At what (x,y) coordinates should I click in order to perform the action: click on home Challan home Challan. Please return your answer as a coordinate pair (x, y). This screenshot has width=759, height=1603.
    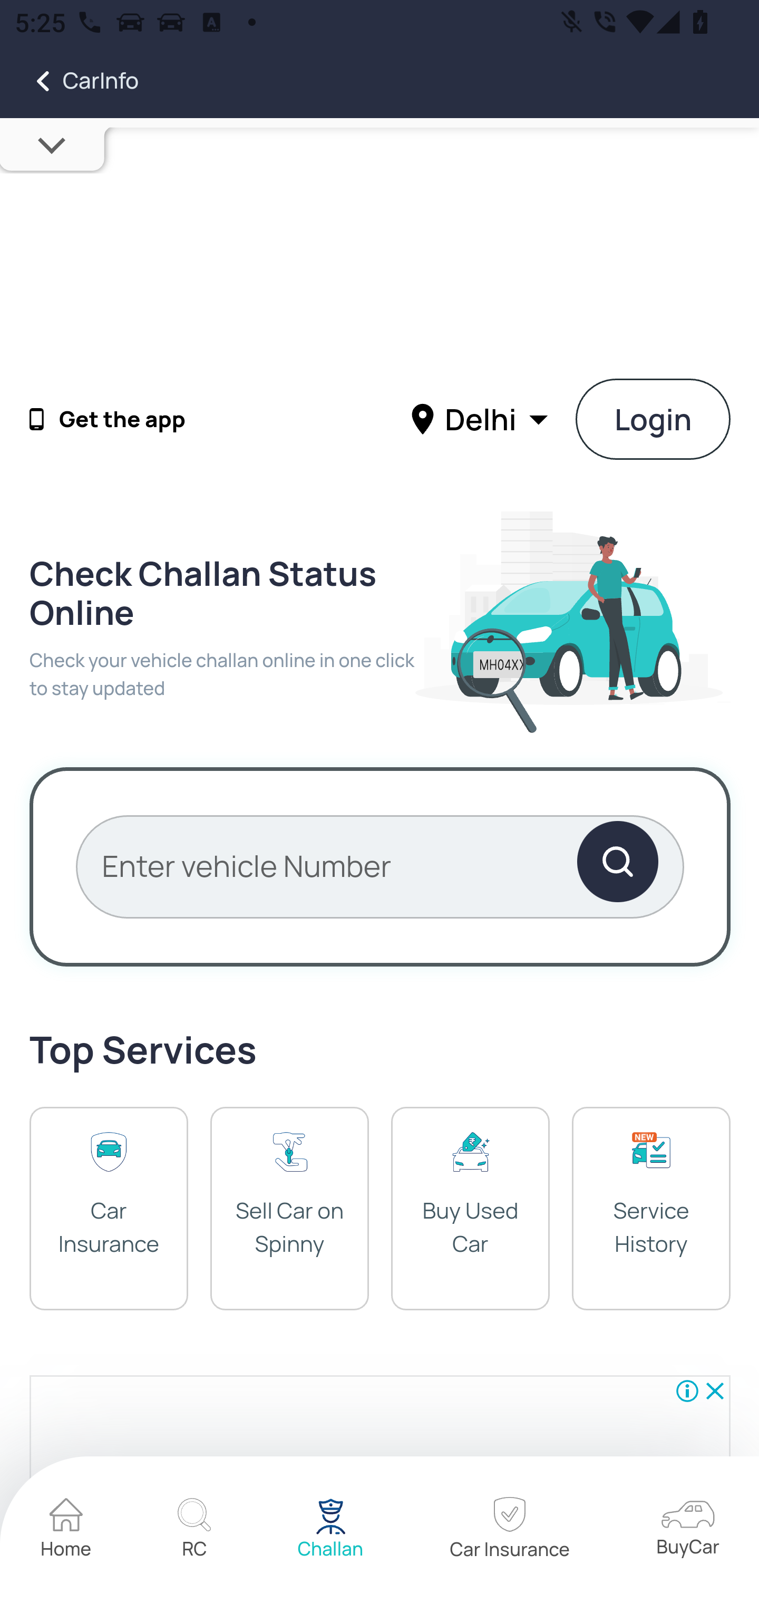
    Looking at the image, I should click on (331, 1530).